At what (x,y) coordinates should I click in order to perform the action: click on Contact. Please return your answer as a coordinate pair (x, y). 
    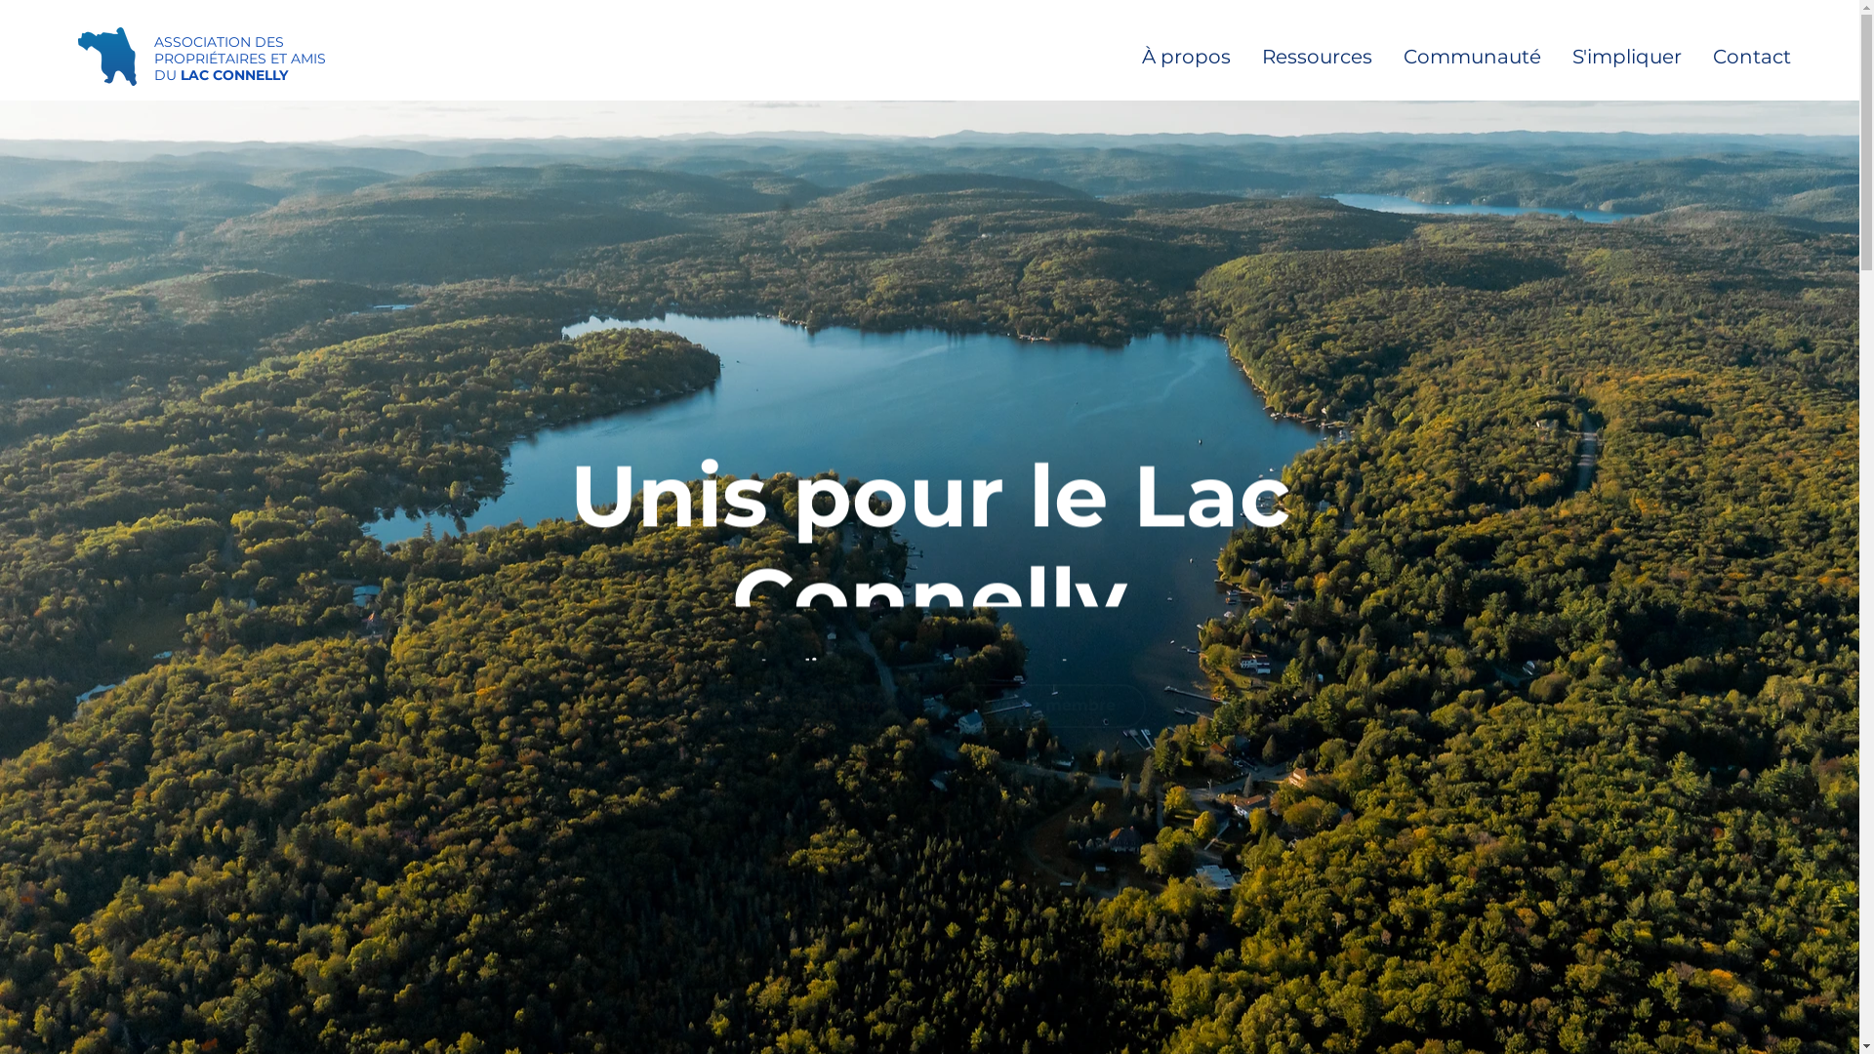
    Looking at the image, I should click on (1746, 55).